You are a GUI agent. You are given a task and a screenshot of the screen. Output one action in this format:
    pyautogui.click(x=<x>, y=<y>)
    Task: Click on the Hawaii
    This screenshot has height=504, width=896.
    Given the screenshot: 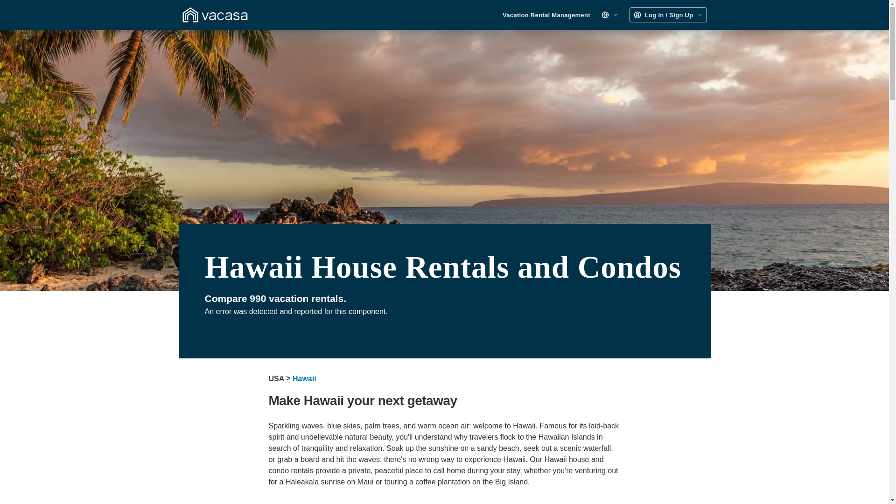 What is the action you would take?
    pyautogui.click(x=304, y=378)
    